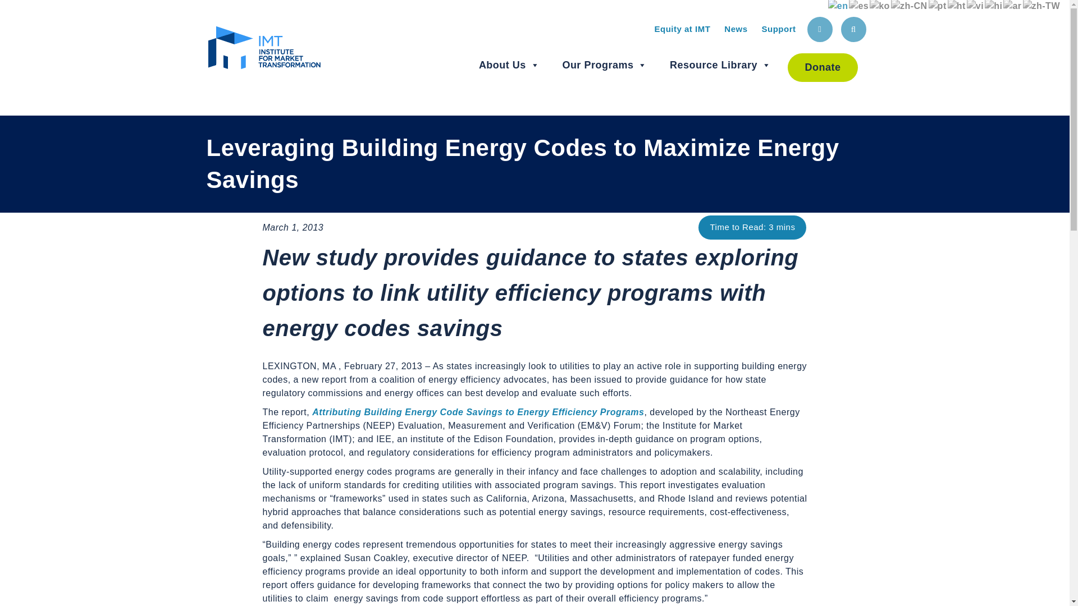 Image resolution: width=1078 pixels, height=606 pixels. I want to click on Equity at IMT, so click(682, 29).